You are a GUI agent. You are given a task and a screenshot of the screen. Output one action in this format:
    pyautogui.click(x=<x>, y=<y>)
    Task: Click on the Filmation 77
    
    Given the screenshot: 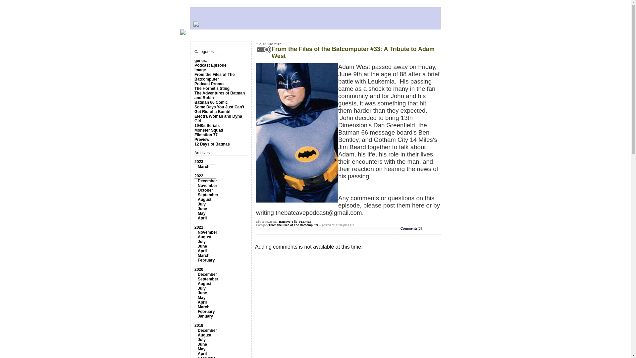 What is the action you would take?
    pyautogui.click(x=206, y=135)
    